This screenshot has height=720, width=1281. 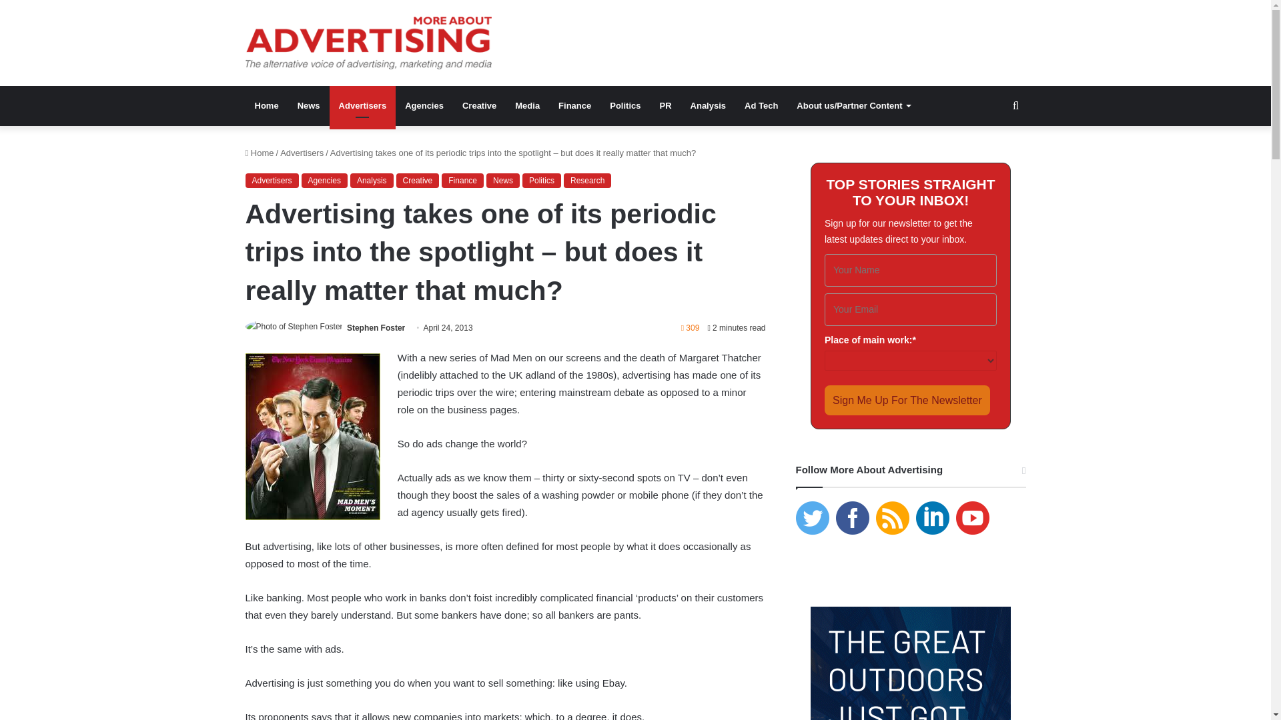 What do you see at coordinates (376, 327) in the screenshot?
I see `Stephen Foster` at bounding box center [376, 327].